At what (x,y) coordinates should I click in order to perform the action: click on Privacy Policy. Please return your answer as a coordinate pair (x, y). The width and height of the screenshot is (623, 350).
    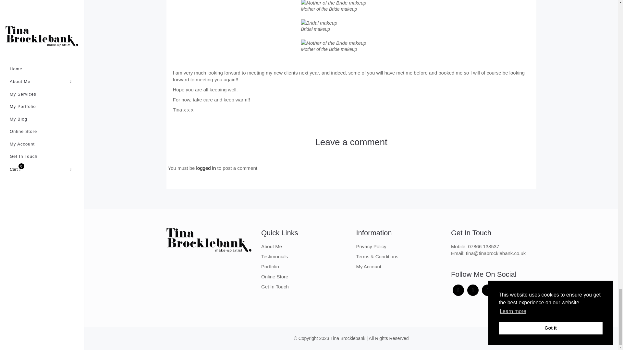
    Looking at the image, I should click on (371, 246).